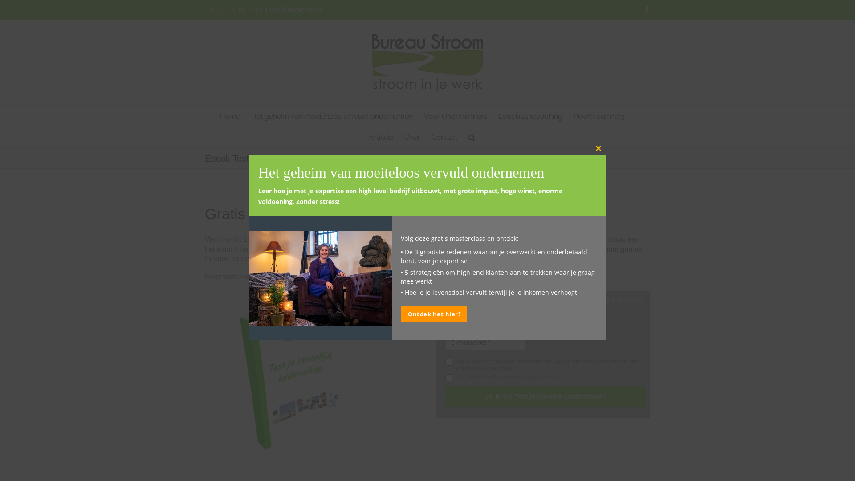 The width and height of the screenshot is (855, 481). I want to click on info@ingeketels.be, so click(297, 10).